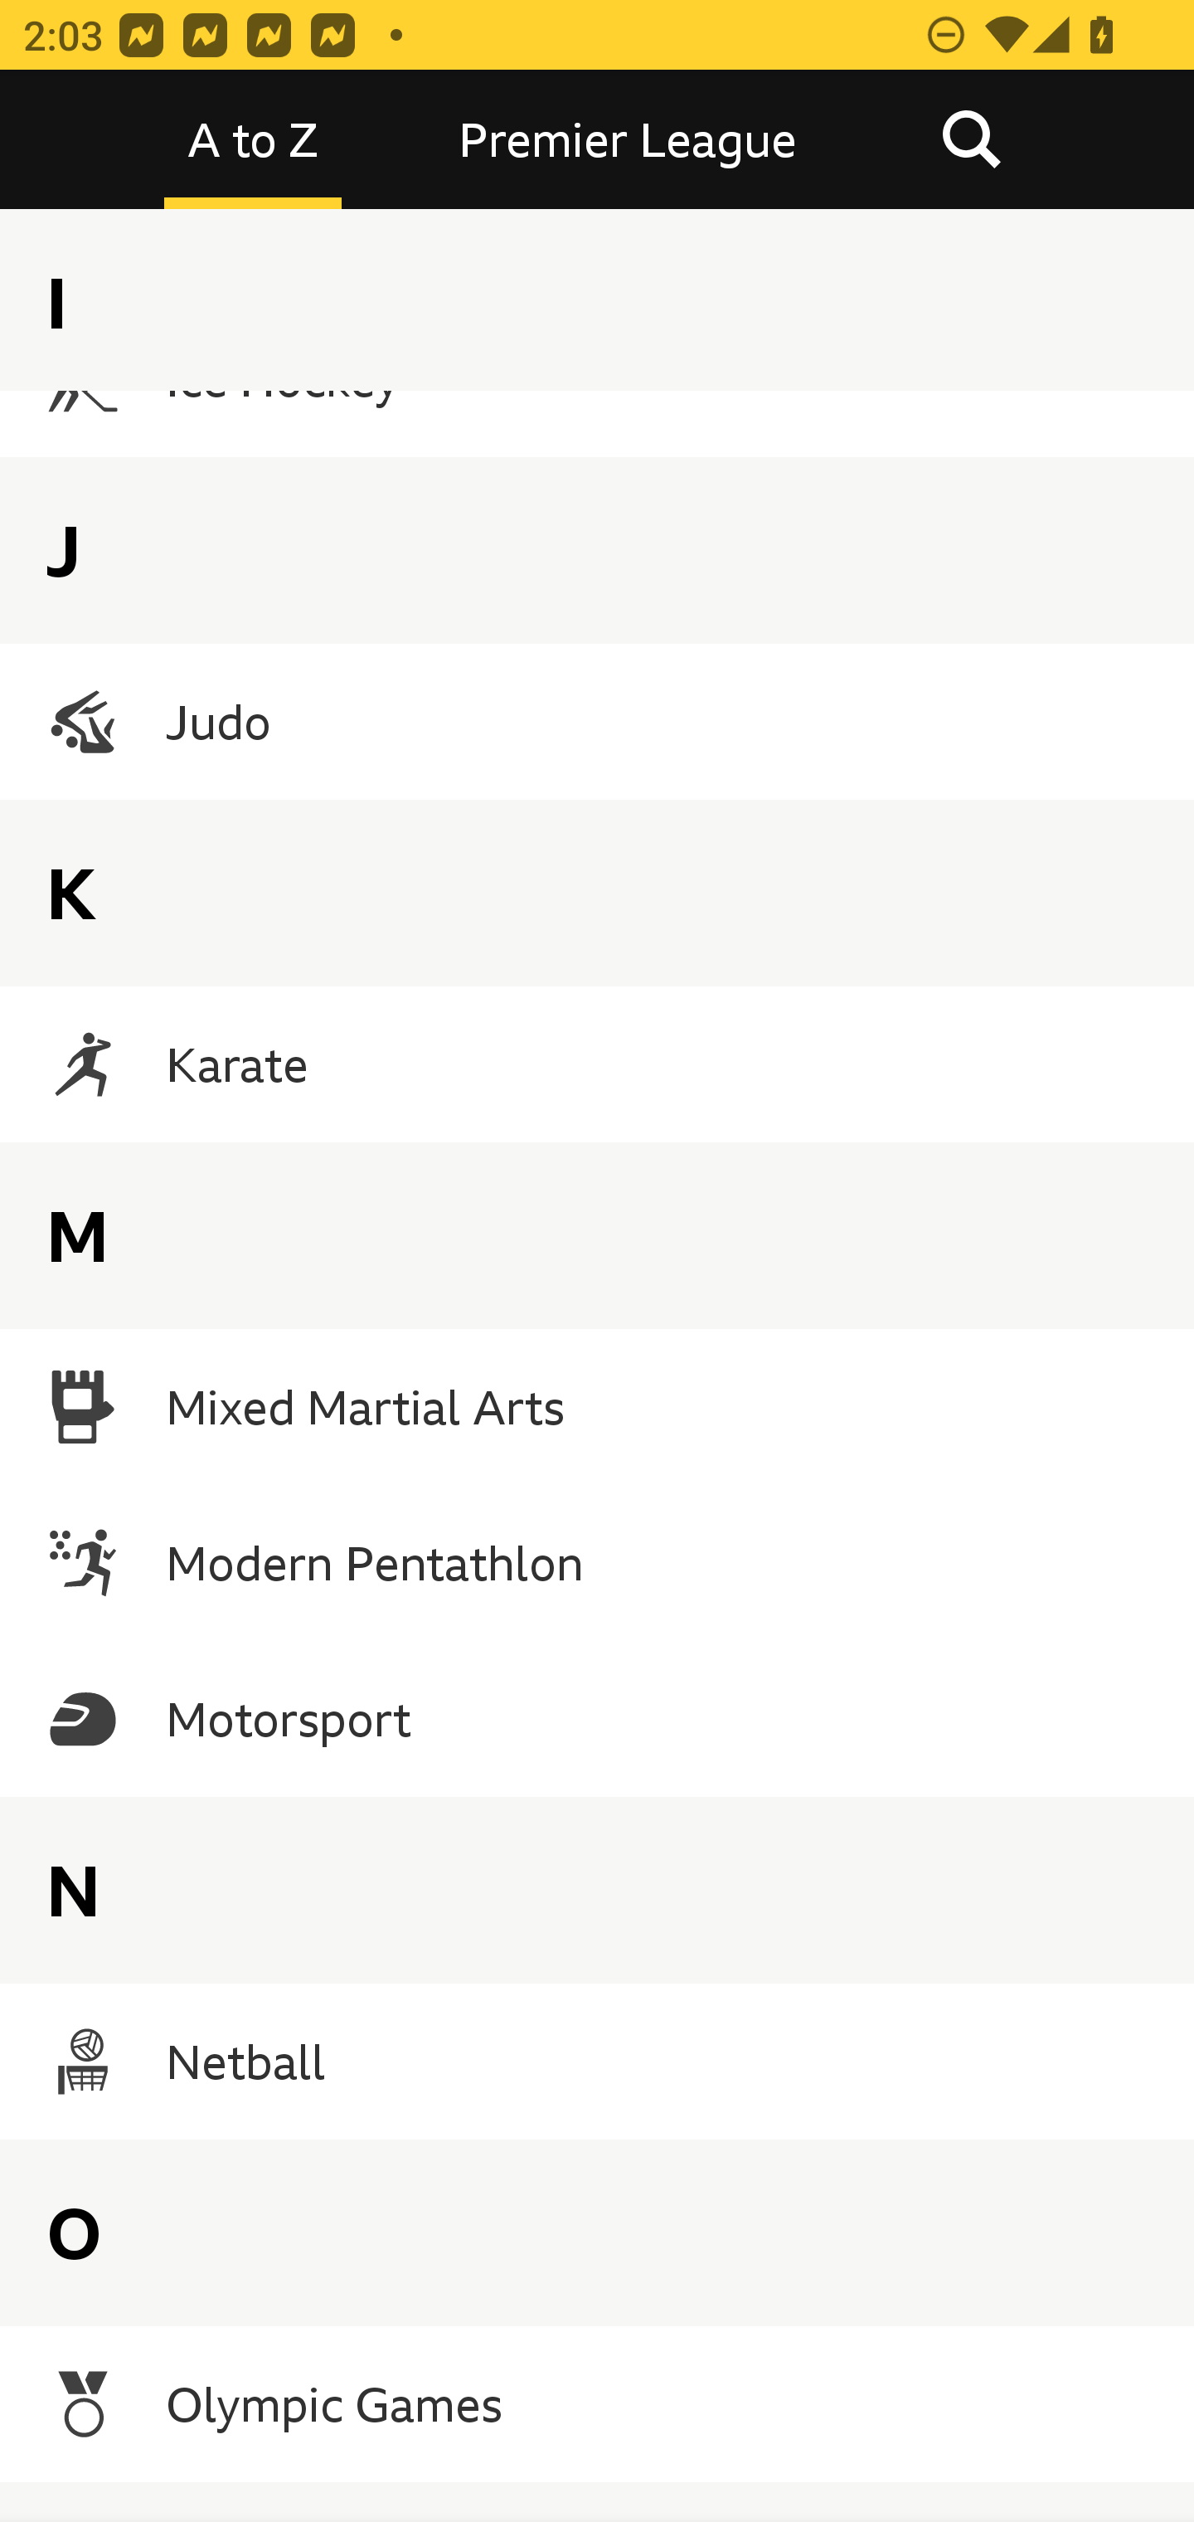 Image resolution: width=1194 pixels, height=2522 pixels. I want to click on Mixed Martial Arts, so click(597, 1407).